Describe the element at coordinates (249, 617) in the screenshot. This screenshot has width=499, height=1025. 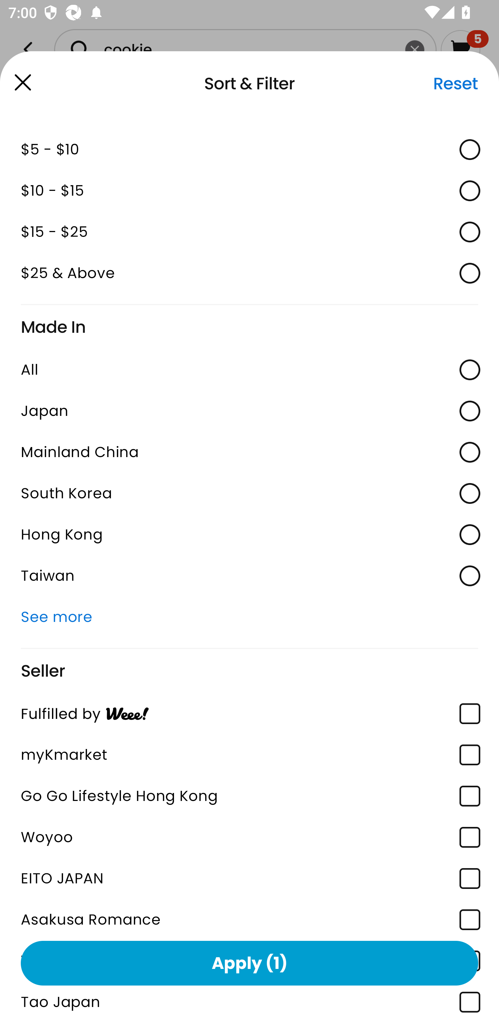
I see `See more` at that location.